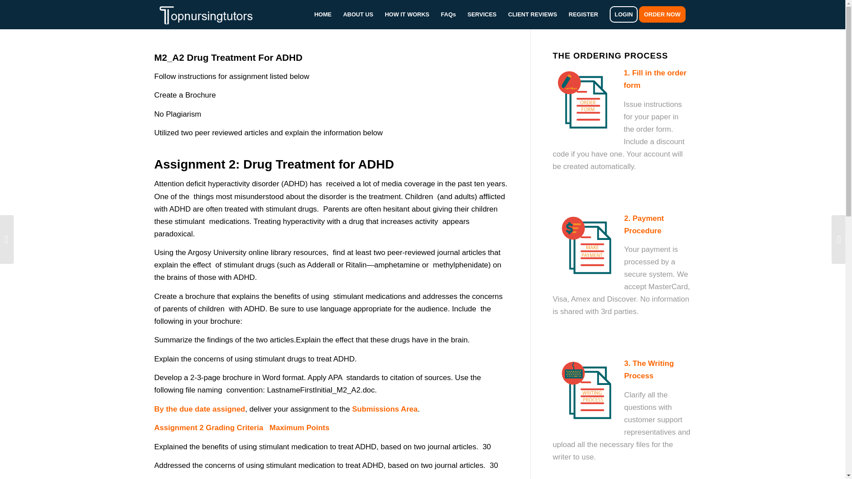 The width and height of the screenshot is (852, 479). I want to click on FAQs, so click(448, 14).